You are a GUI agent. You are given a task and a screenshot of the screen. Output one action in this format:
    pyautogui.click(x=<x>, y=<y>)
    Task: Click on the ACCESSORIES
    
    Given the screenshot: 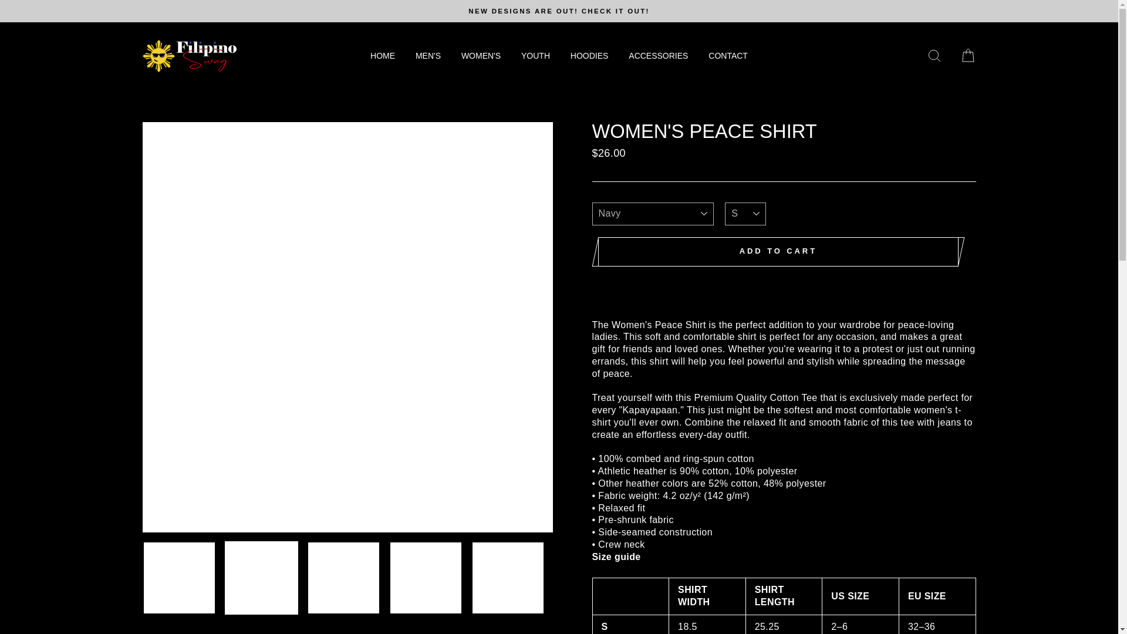 What is the action you would take?
    pyautogui.click(x=658, y=56)
    